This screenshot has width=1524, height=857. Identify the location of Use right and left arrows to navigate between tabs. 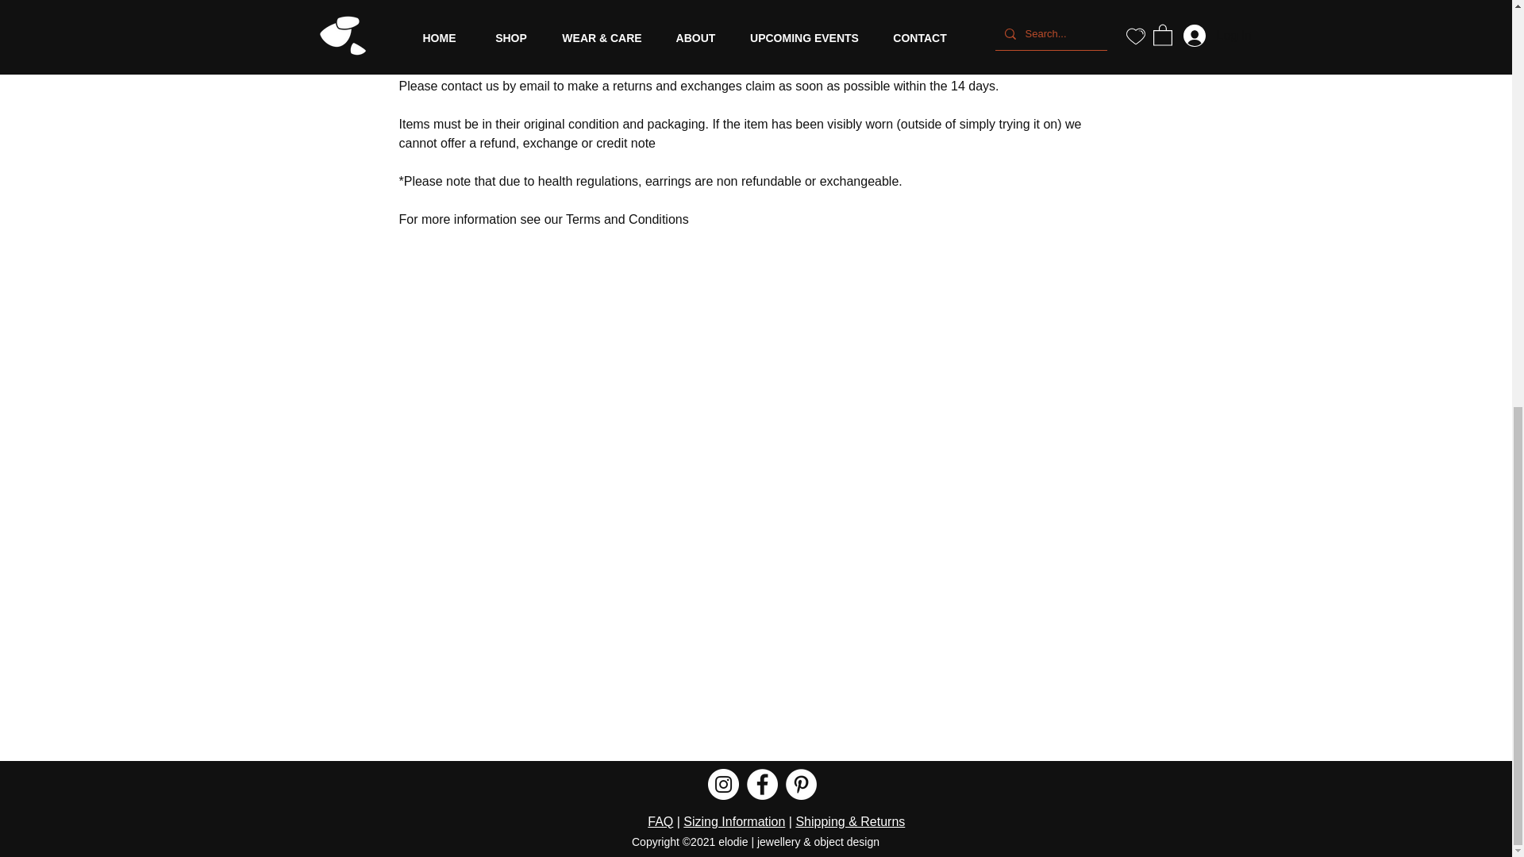
(484, 19).